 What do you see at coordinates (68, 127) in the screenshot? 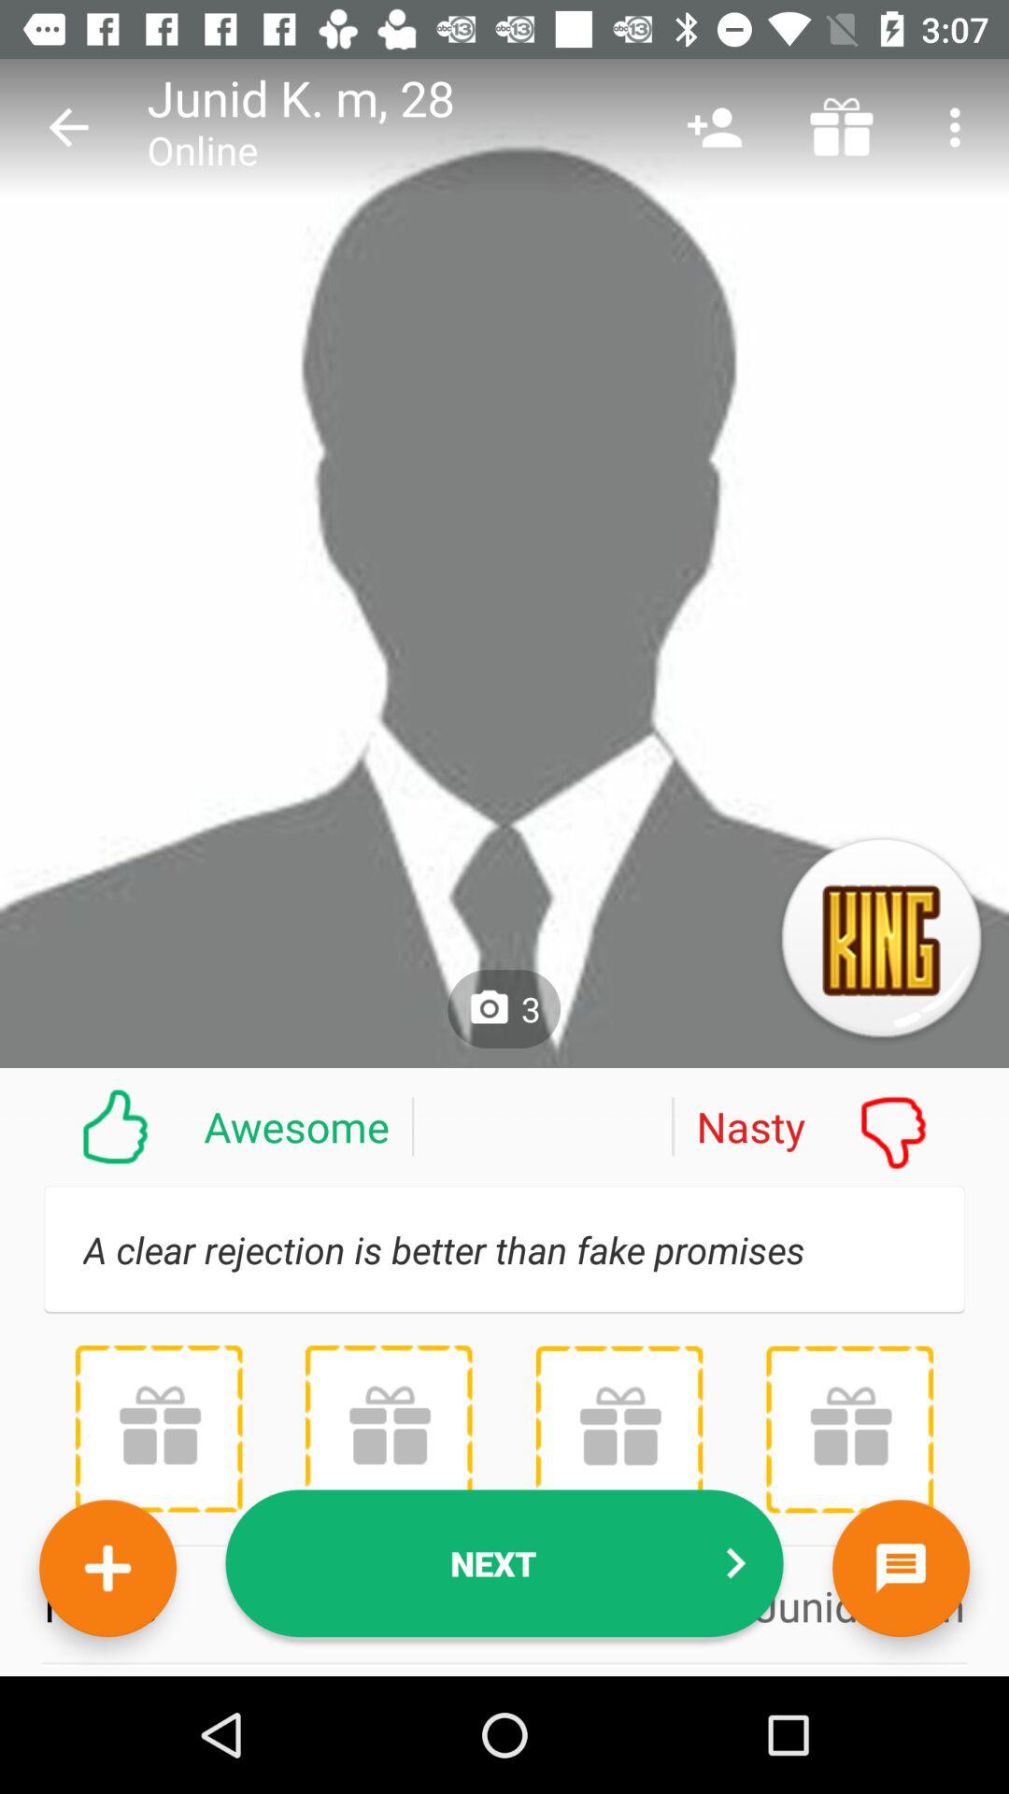
I see `turn on item next to junid k.` at bounding box center [68, 127].